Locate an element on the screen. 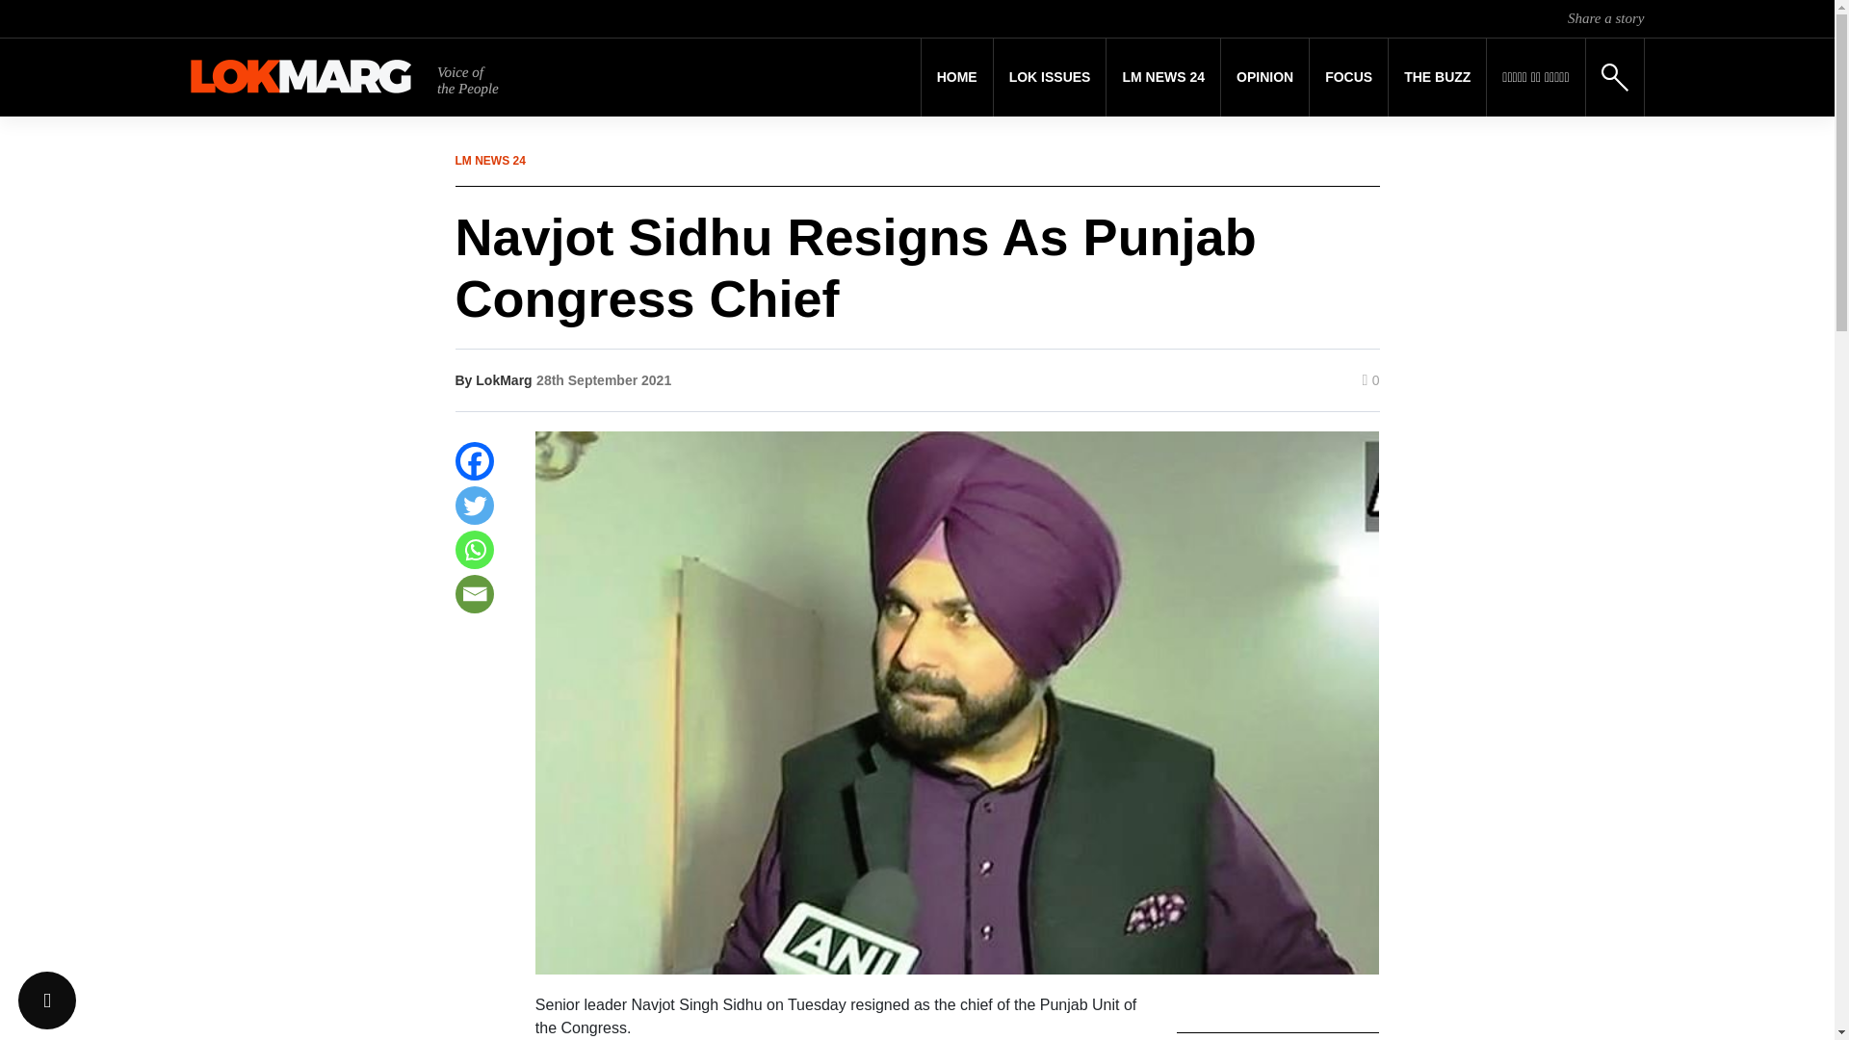 Image resolution: width=1849 pixels, height=1040 pixels. LokMarg is located at coordinates (503, 379).